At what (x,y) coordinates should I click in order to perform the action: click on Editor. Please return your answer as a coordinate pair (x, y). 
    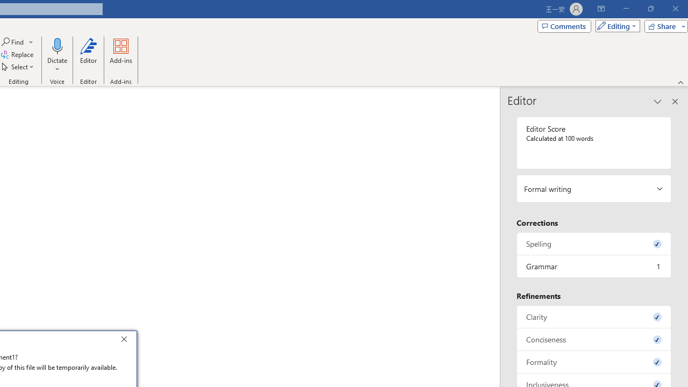
    Looking at the image, I should click on (88, 55).